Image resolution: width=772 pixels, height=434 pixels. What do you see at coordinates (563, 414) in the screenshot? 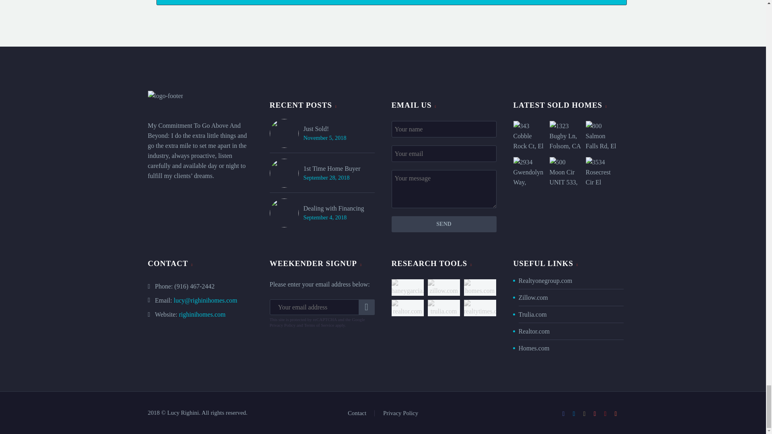
I see `Facebook` at bounding box center [563, 414].